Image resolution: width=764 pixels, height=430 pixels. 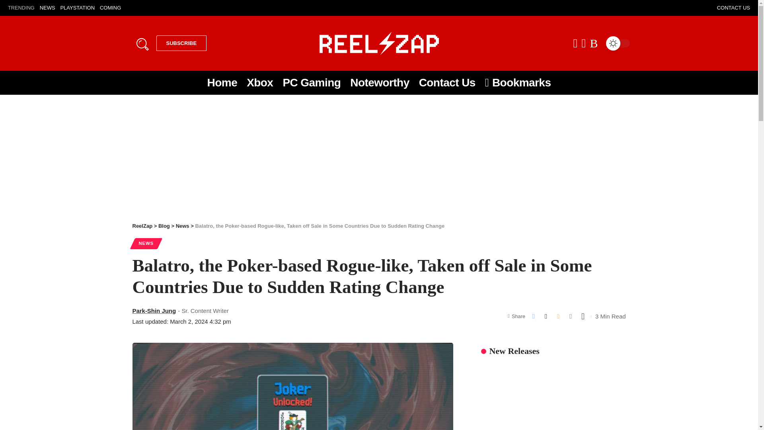 I want to click on Noteworthy, so click(x=380, y=83).